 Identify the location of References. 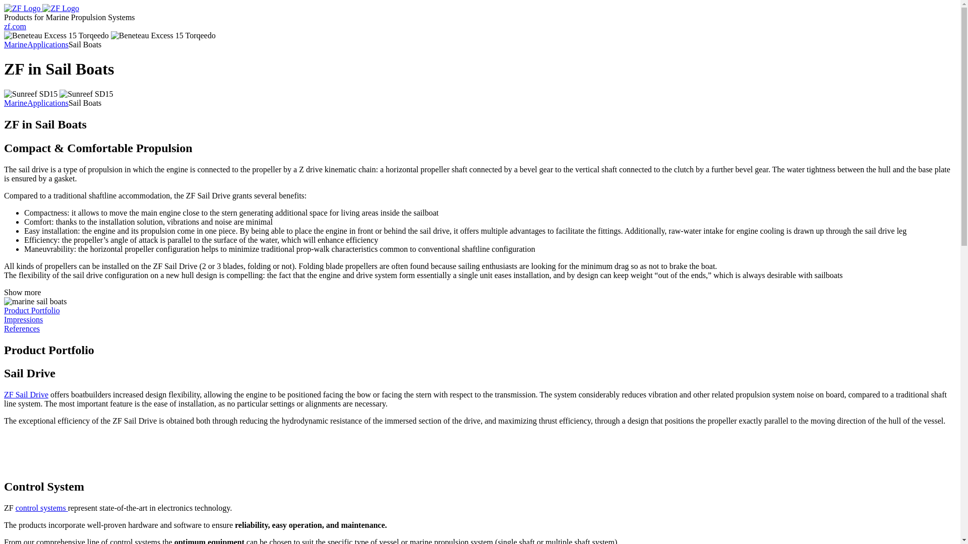
(21, 328).